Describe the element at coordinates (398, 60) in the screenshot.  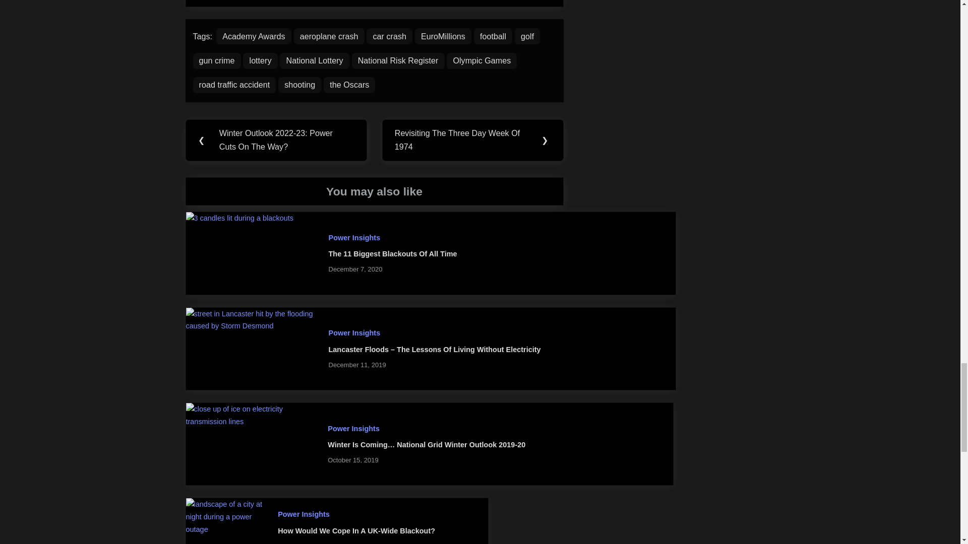
I see `National Risk Register` at that location.